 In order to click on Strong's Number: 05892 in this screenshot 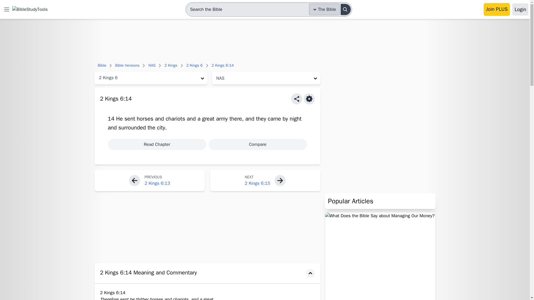, I will do `click(161, 127)`.